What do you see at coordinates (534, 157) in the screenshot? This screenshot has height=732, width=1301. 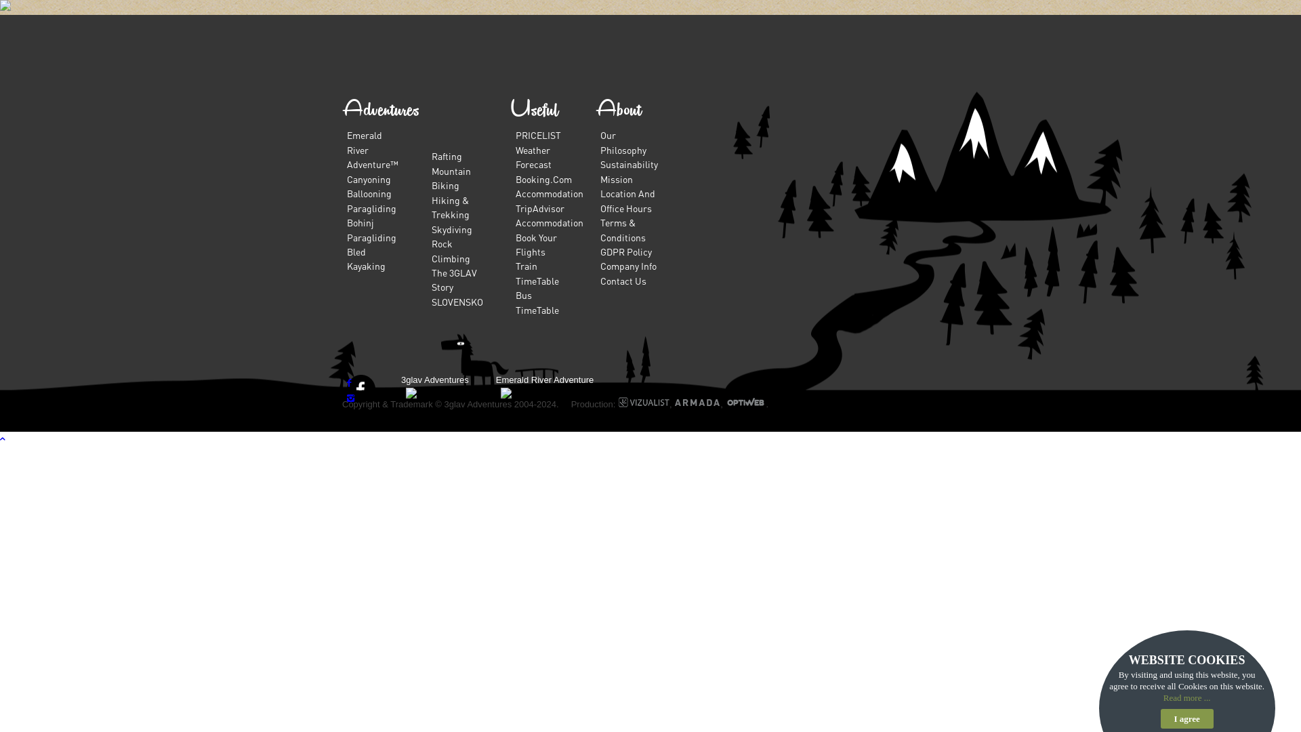 I see `Weather Forecast` at bounding box center [534, 157].